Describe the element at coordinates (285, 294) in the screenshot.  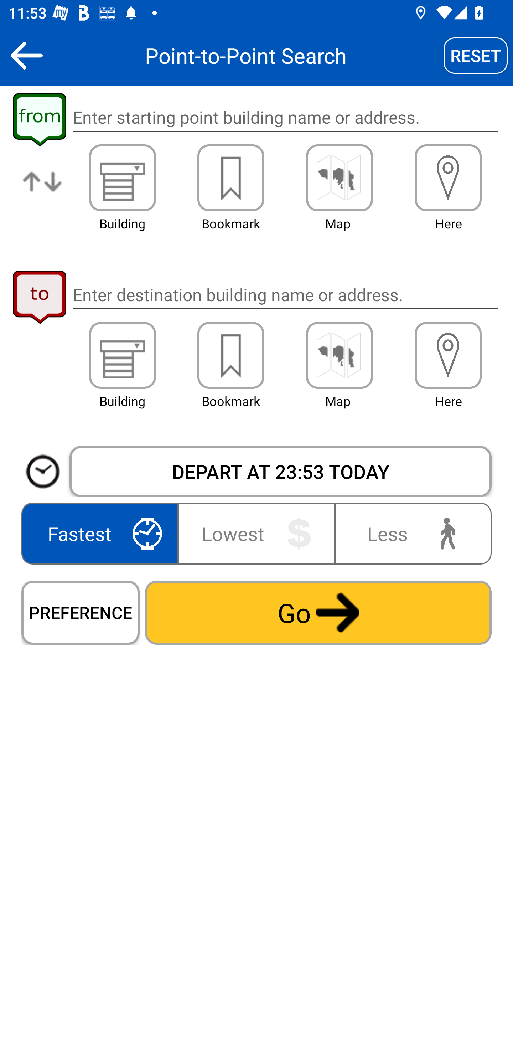
I see `Enter destination building name or address.` at that location.